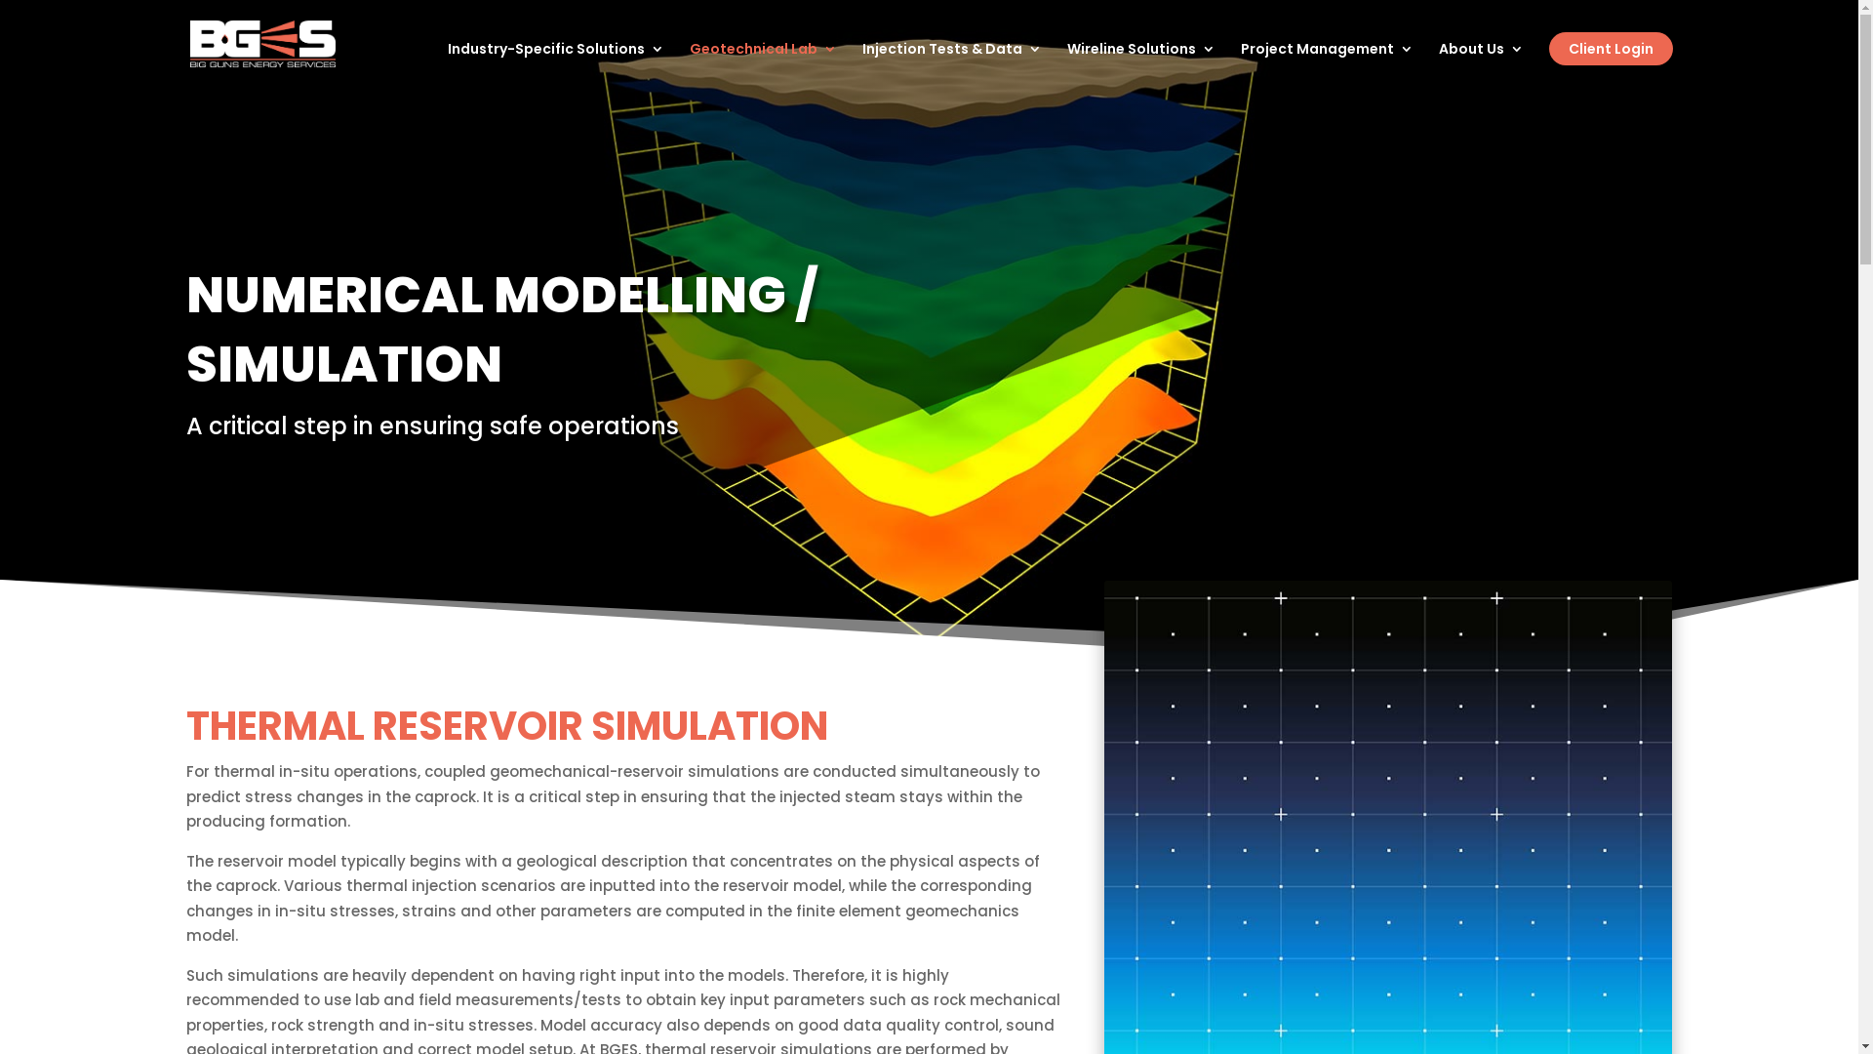 The height and width of the screenshot is (1054, 1873). Describe the element at coordinates (763, 64) in the screenshot. I see `Geotechnical Lab` at that location.